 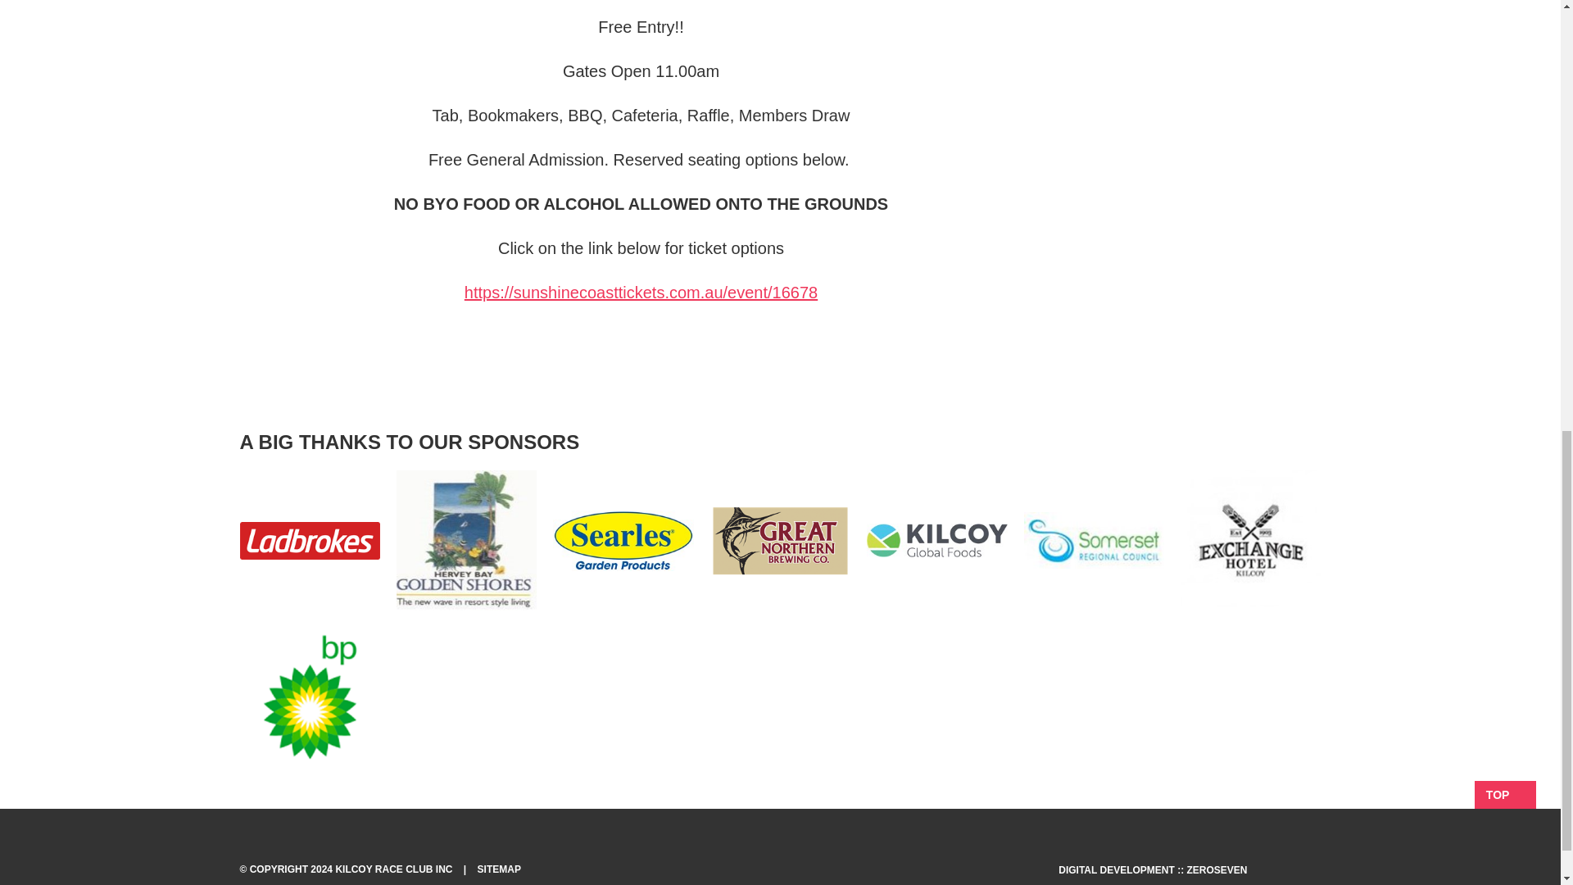 I want to click on Kilcoy Global Foods, so click(x=936, y=541).